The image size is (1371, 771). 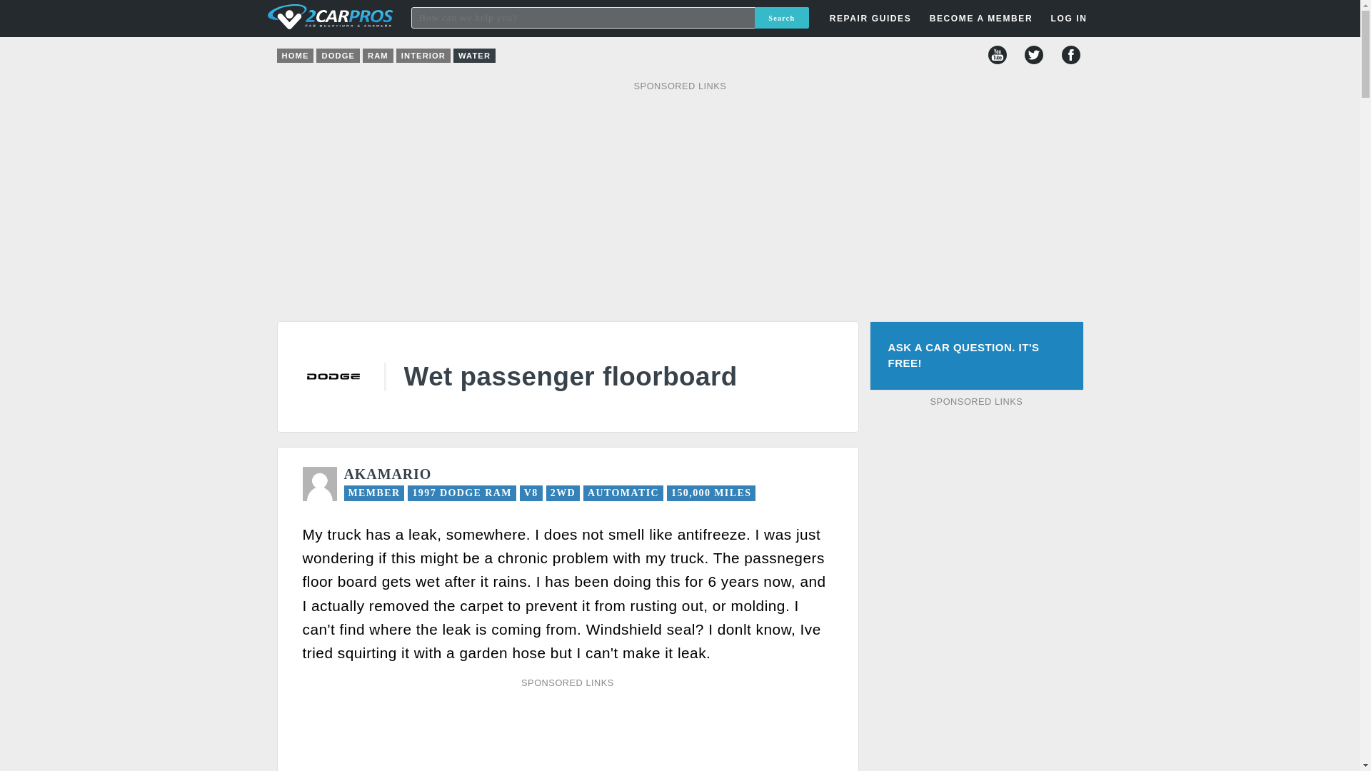 I want to click on YouTube, so click(x=997, y=54).